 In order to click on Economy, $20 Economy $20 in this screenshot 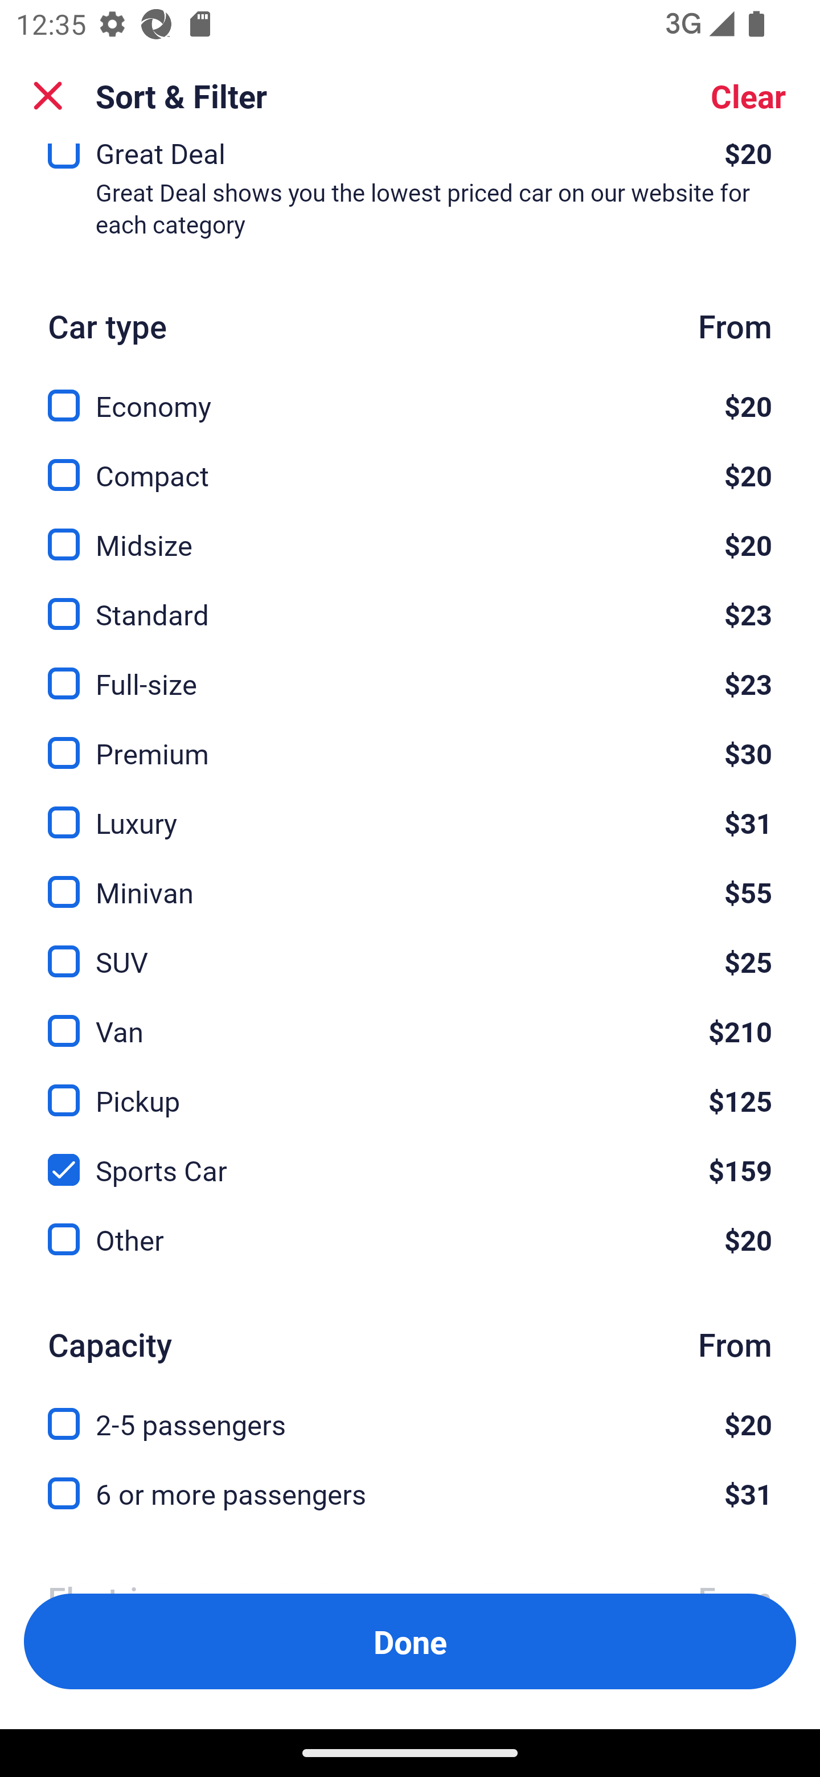, I will do `click(410, 393)`.